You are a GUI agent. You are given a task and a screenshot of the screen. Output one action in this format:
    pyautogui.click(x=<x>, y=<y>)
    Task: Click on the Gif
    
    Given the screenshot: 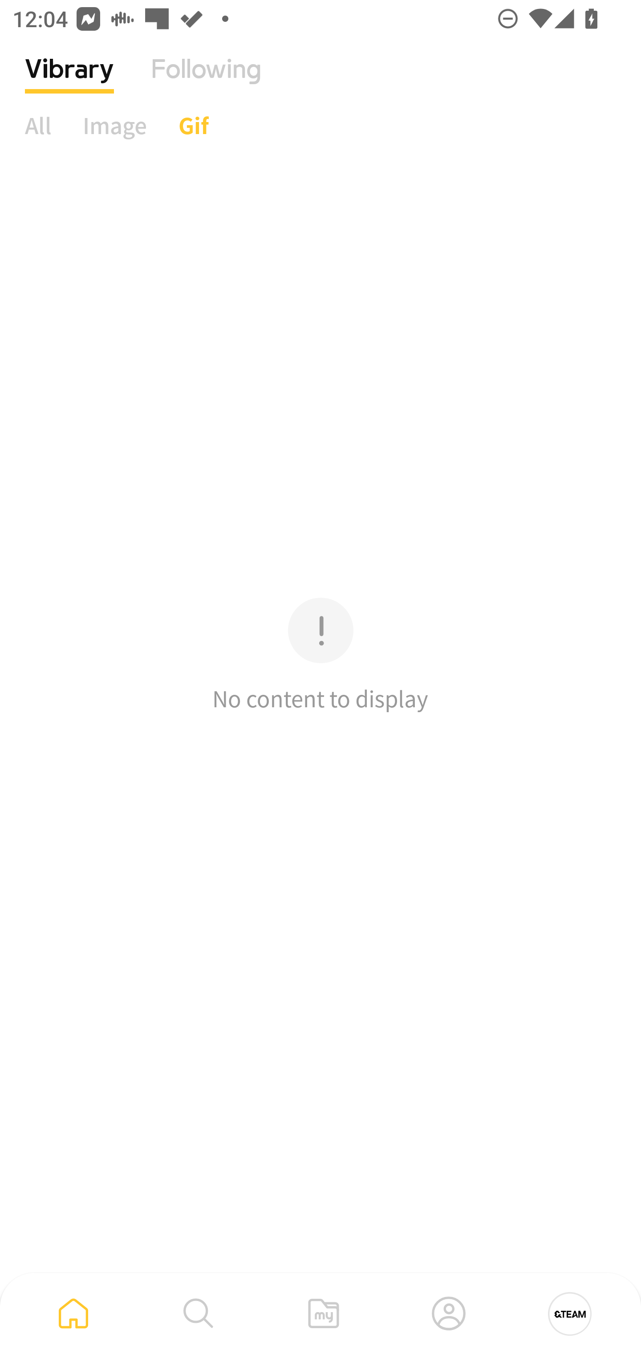 What is the action you would take?
    pyautogui.click(x=193, y=125)
    